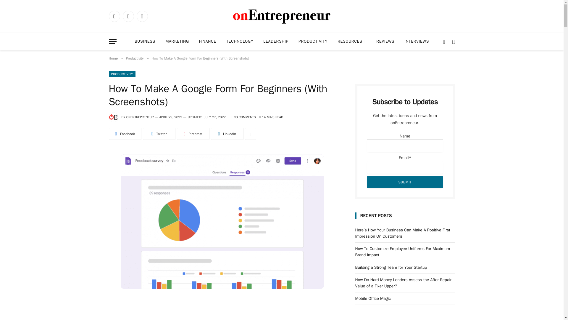 Image resolution: width=568 pixels, height=320 pixels. What do you see at coordinates (193, 134) in the screenshot?
I see `Share on Pinterest` at bounding box center [193, 134].